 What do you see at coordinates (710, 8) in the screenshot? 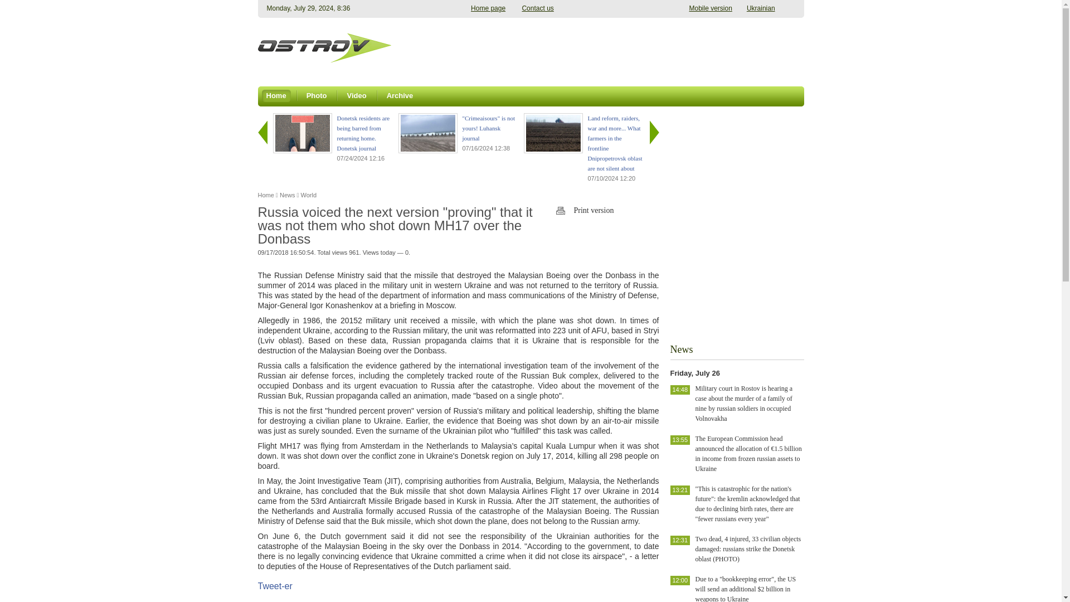
I see `Mobile version` at bounding box center [710, 8].